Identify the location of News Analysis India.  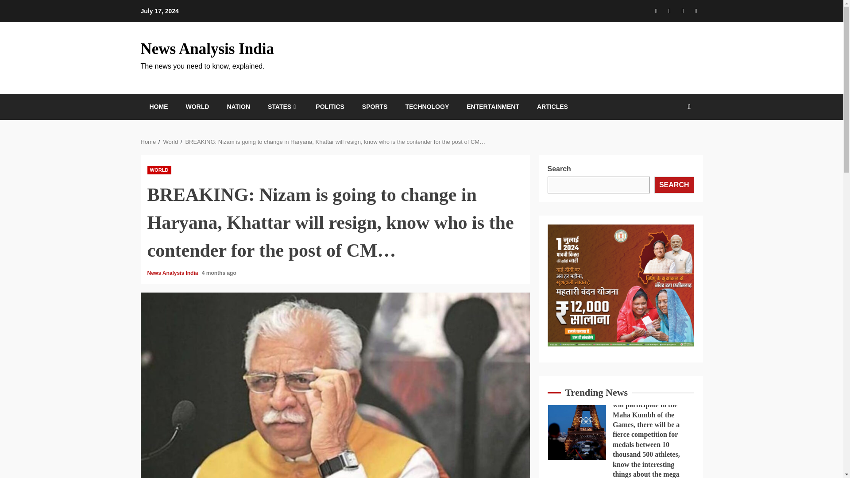
(207, 49).